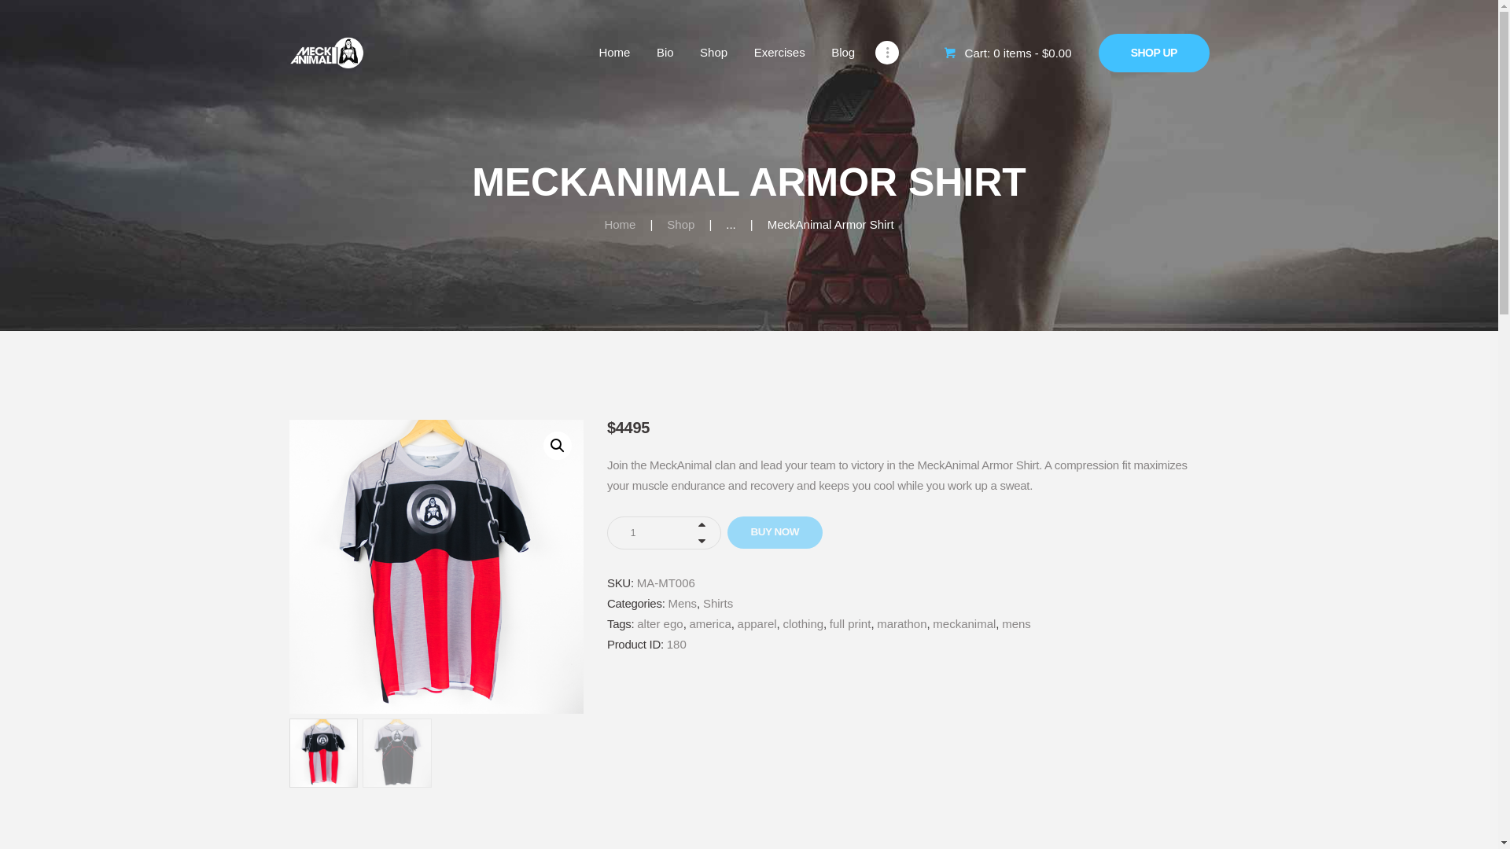  What do you see at coordinates (681, 604) in the screenshot?
I see `Mens` at bounding box center [681, 604].